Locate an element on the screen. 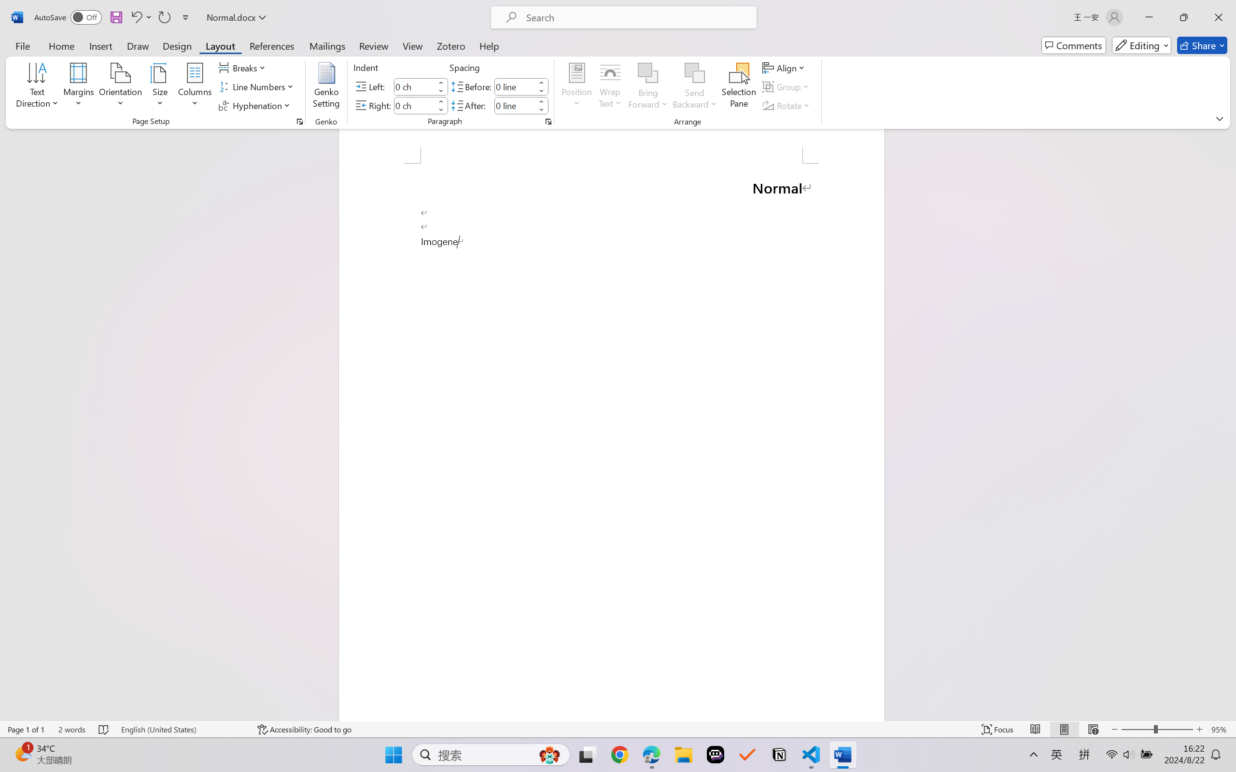  Send Backward is located at coordinates (695, 87).